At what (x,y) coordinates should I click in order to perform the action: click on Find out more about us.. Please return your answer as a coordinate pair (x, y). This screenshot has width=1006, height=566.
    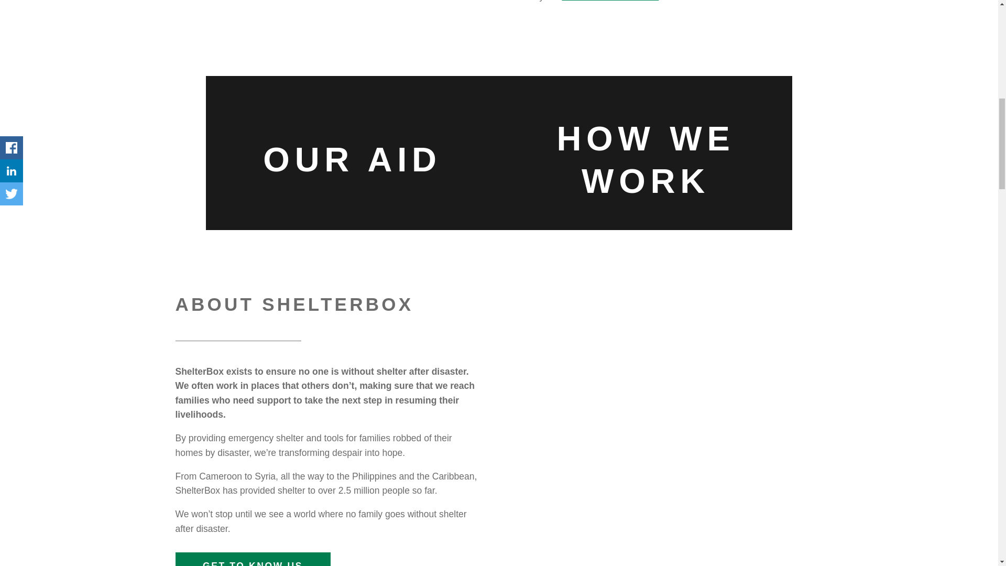
    Looking at the image, I should click on (610, 1).